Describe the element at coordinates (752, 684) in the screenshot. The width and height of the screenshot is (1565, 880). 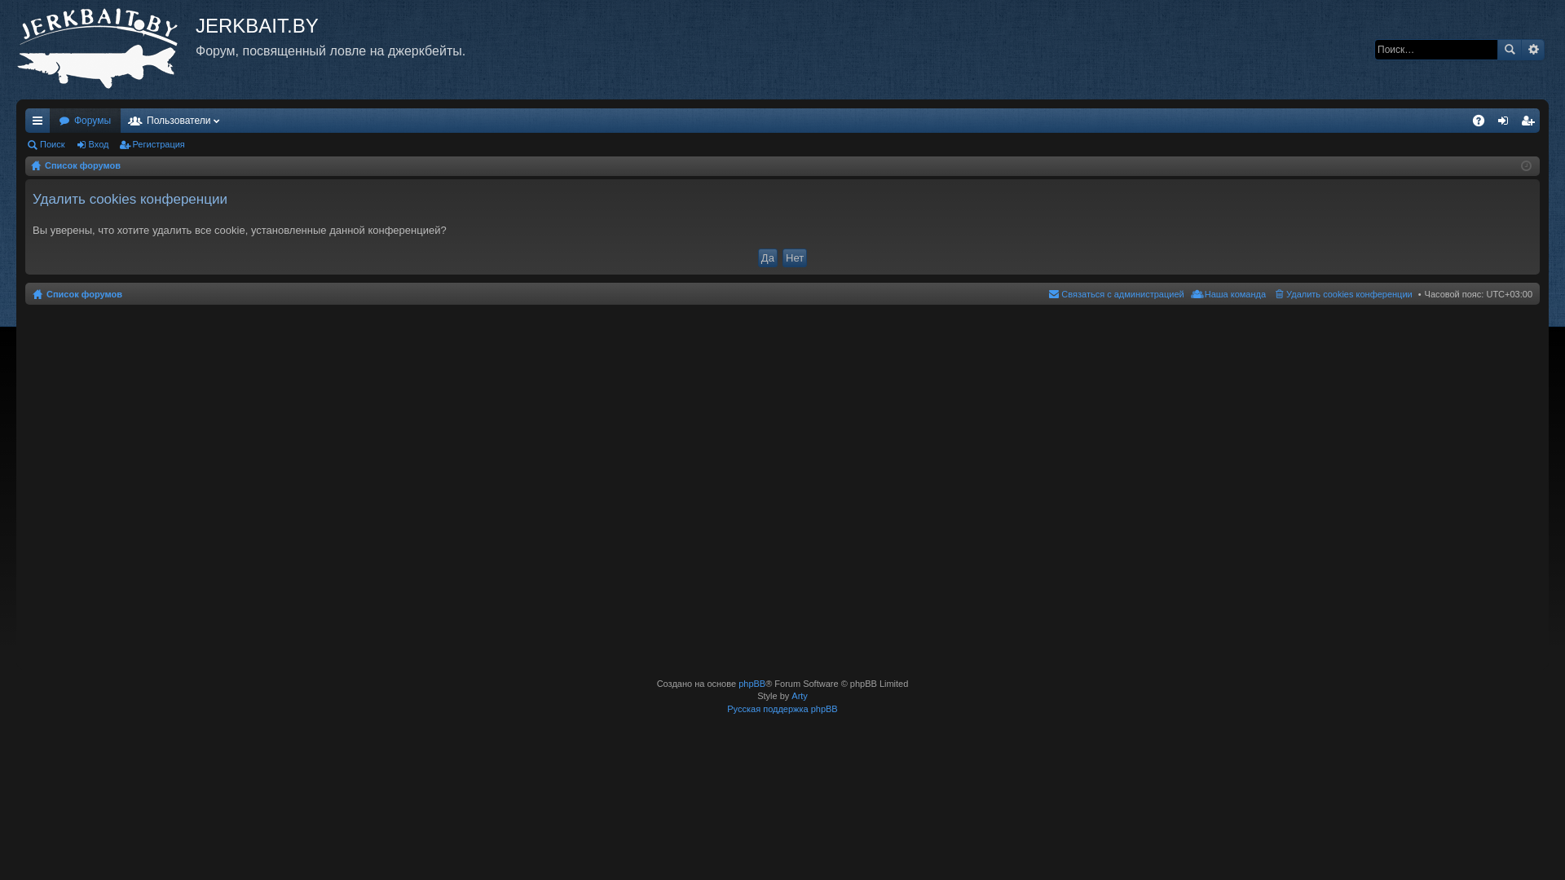
I see `phpBB` at that location.